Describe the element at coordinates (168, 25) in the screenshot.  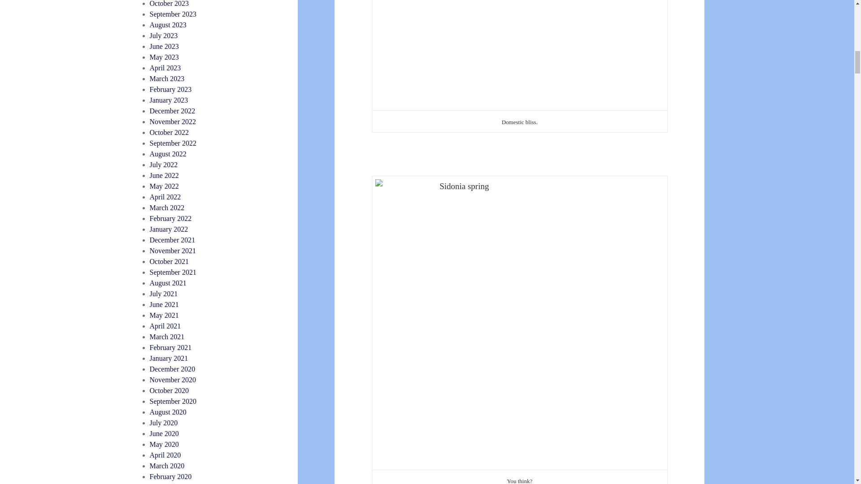
I see `August 2023` at that location.